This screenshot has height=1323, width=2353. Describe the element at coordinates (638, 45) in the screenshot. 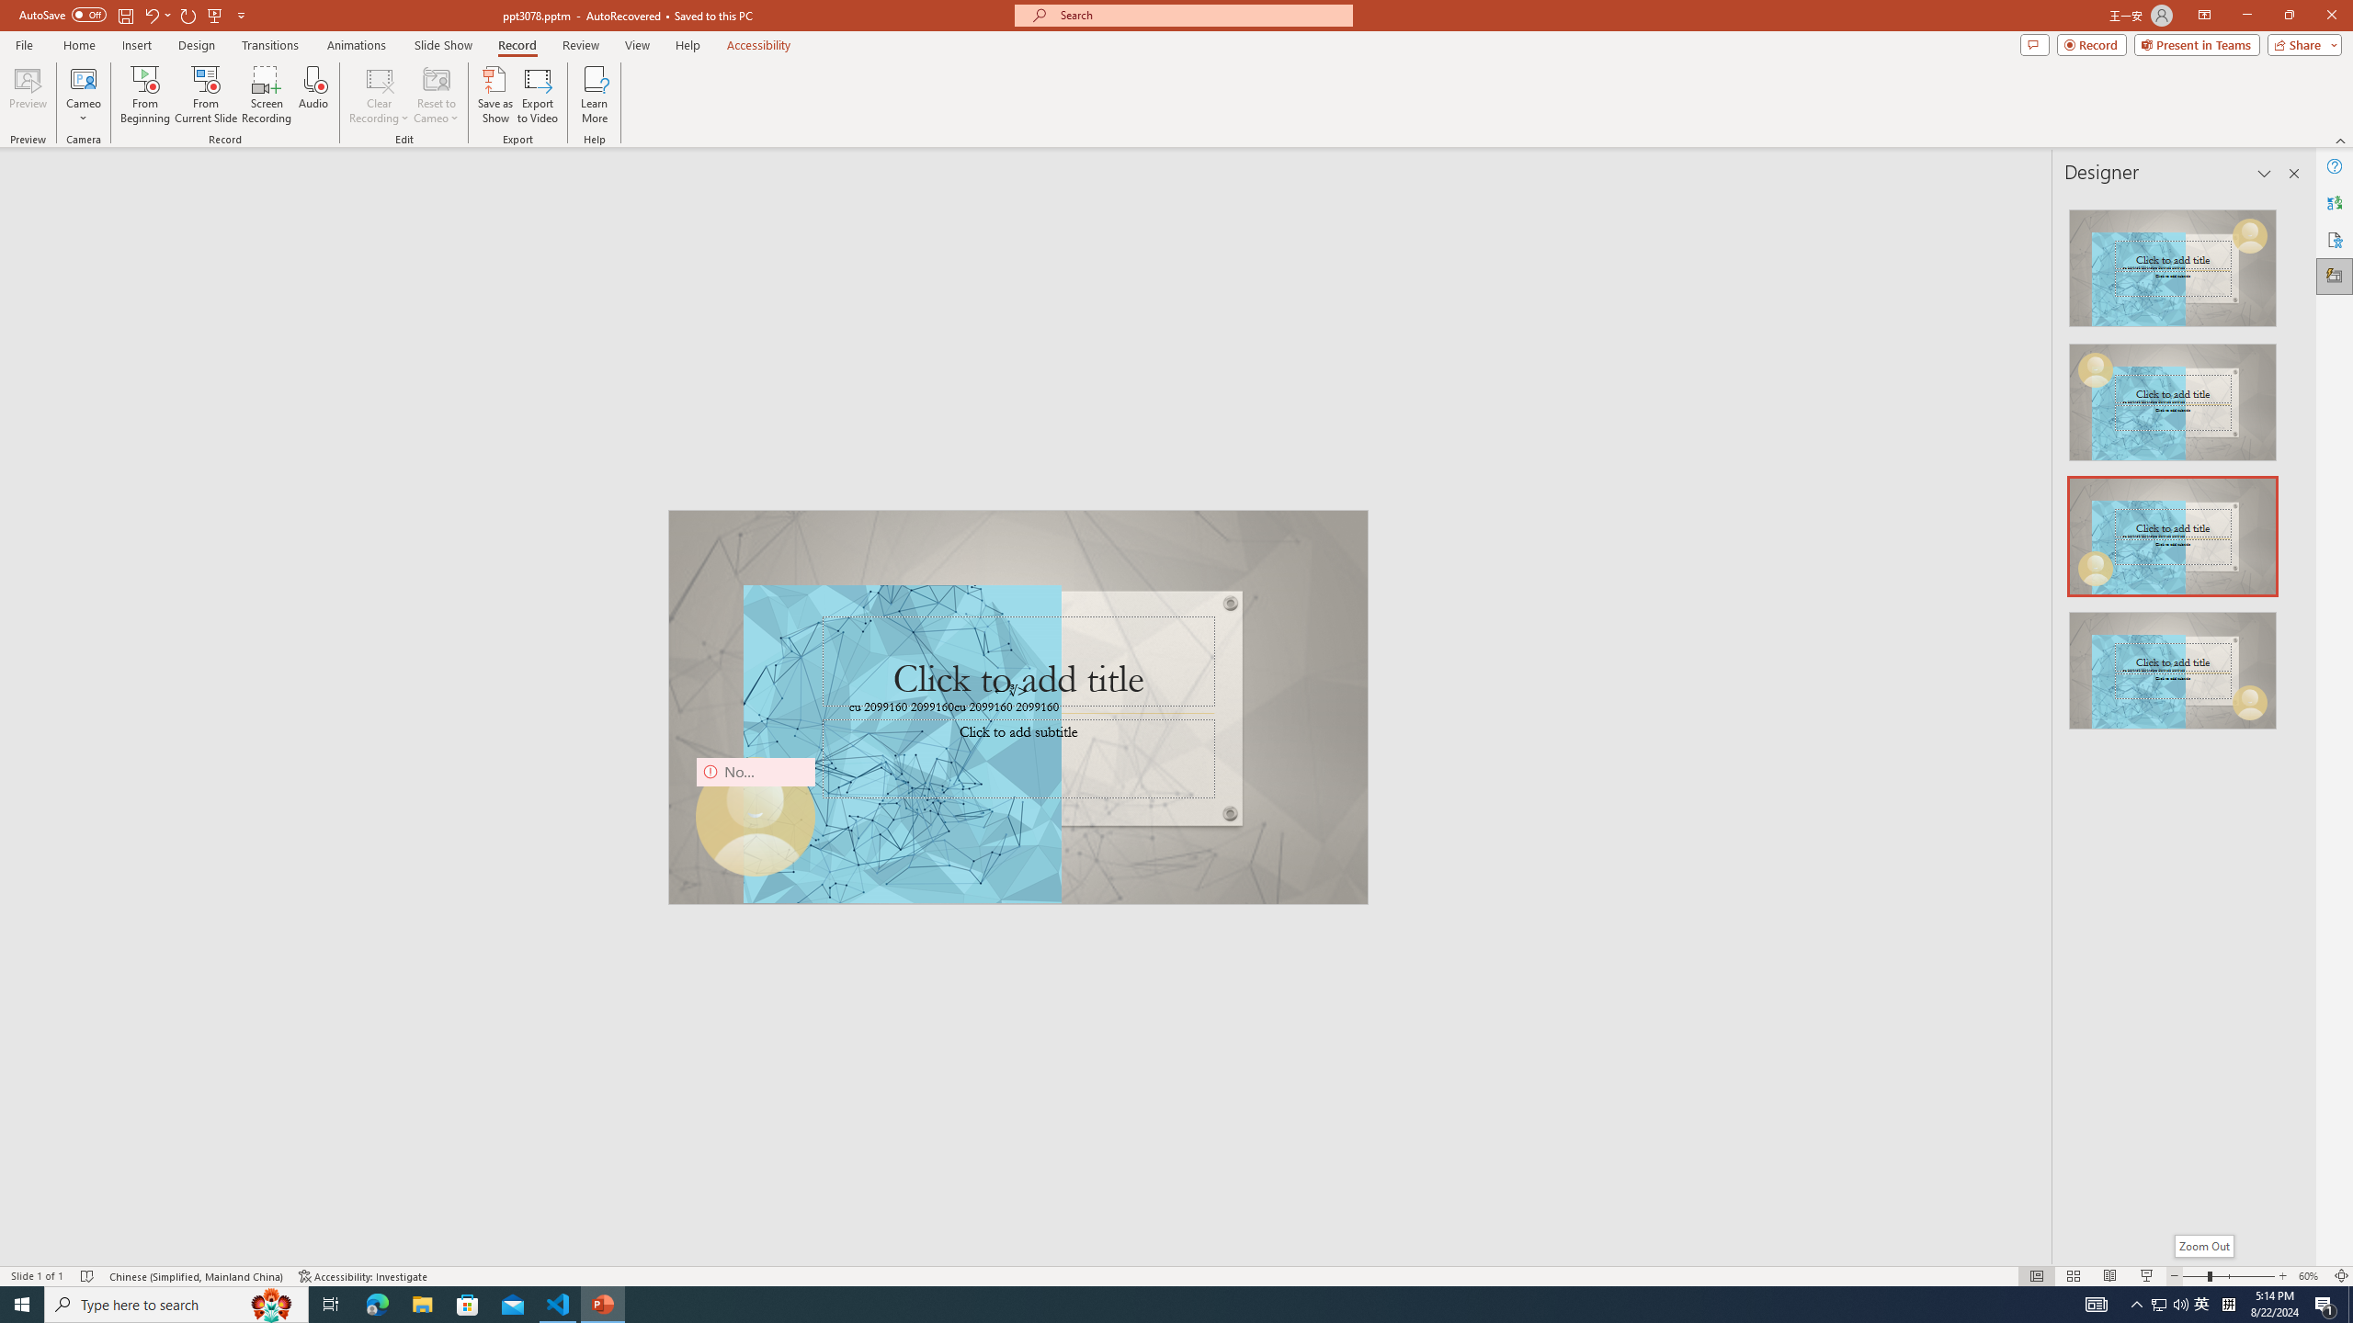

I see `View` at that location.